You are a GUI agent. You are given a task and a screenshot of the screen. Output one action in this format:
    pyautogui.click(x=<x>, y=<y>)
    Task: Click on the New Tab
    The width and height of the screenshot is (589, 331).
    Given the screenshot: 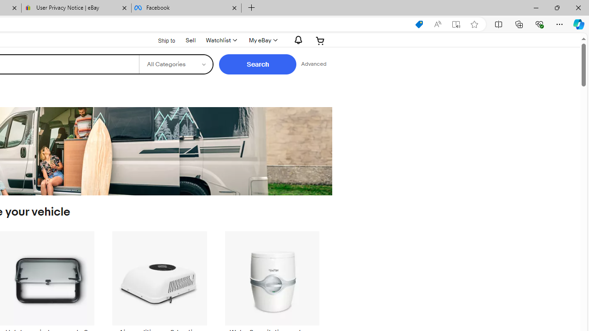 What is the action you would take?
    pyautogui.click(x=251, y=8)
    